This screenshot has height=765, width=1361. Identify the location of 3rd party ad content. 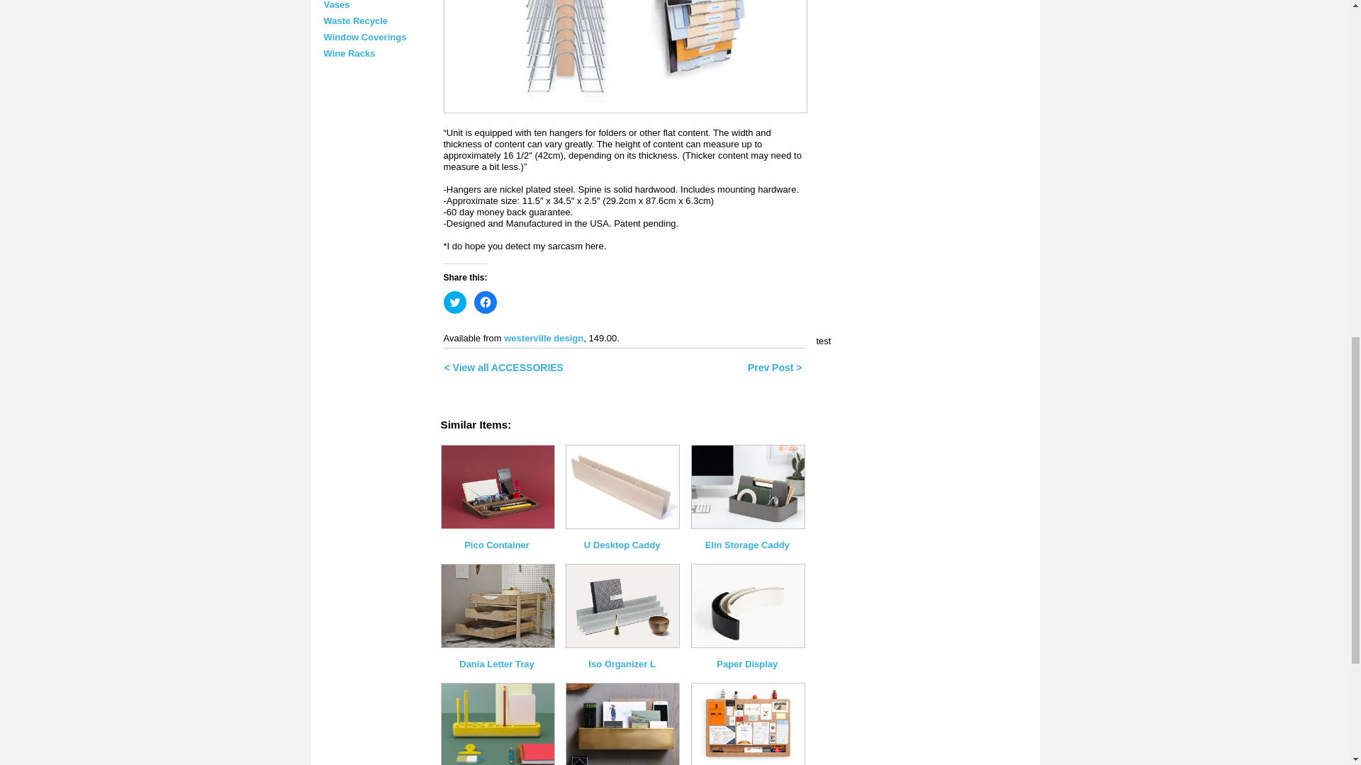
(923, 44).